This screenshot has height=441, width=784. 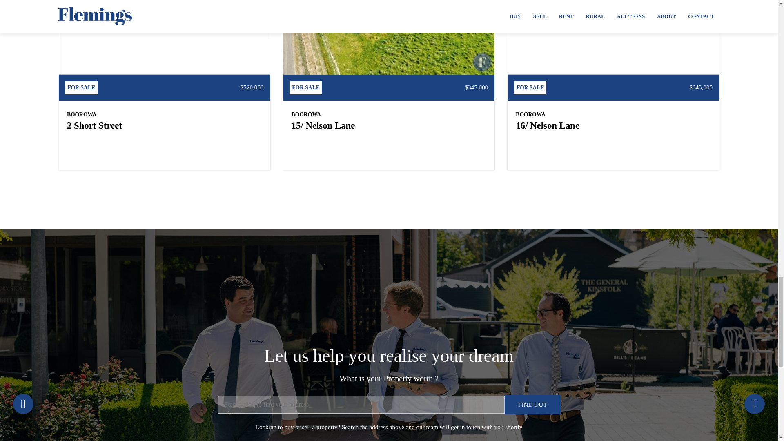 What do you see at coordinates (389, 37) in the screenshot?
I see `Spacious Residential Block- Rural Surrounds` at bounding box center [389, 37].